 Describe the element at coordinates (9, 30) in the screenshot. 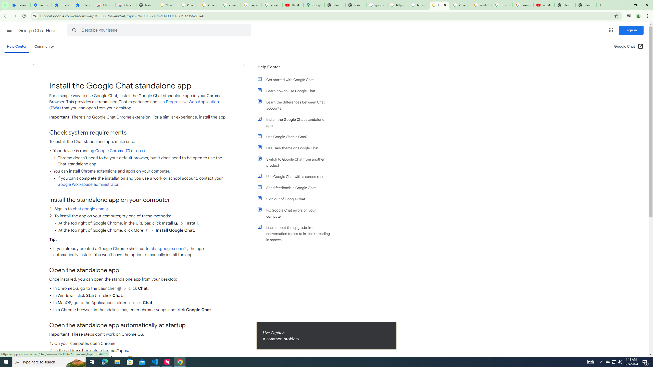

I see `Main menu` at that location.